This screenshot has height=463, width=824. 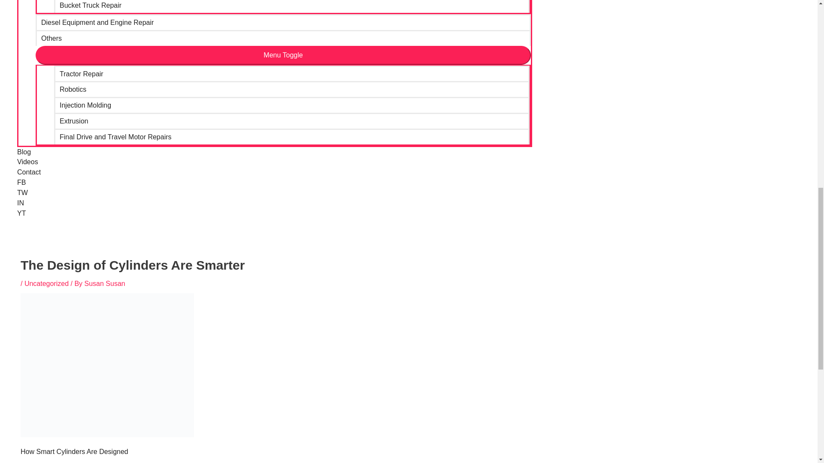 What do you see at coordinates (283, 38) in the screenshot?
I see `Others` at bounding box center [283, 38].